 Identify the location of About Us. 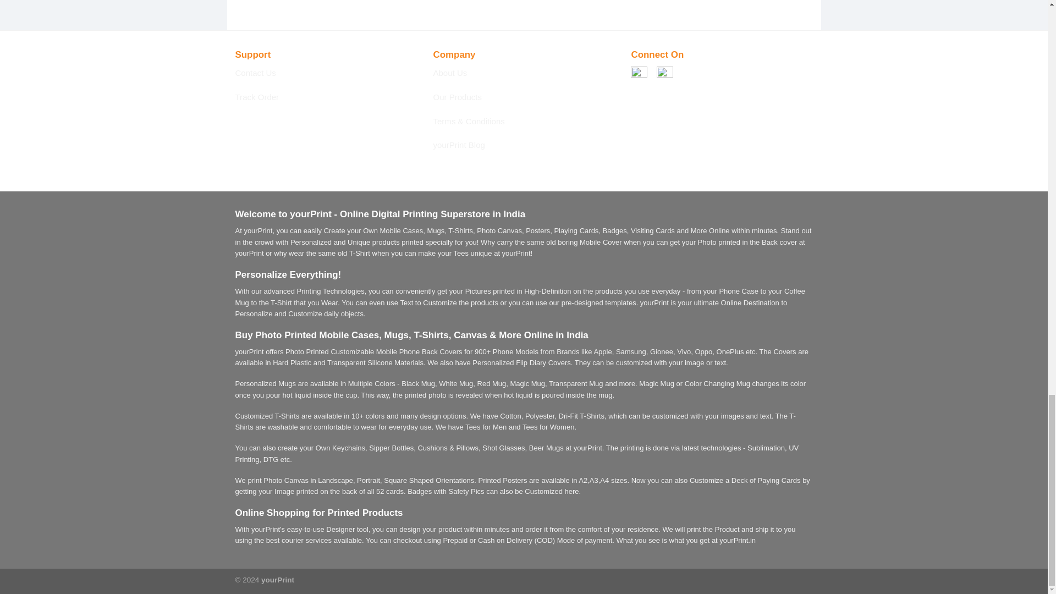
(450, 73).